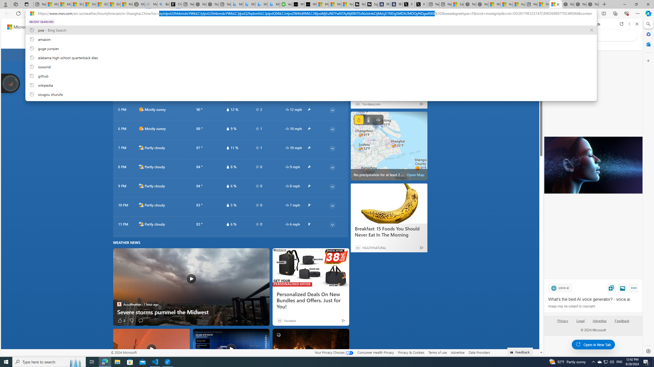 This screenshot has height=367, width=654. Describe the element at coordinates (75, 42) in the screenshot. I see `Class: button-glyph` at that location.